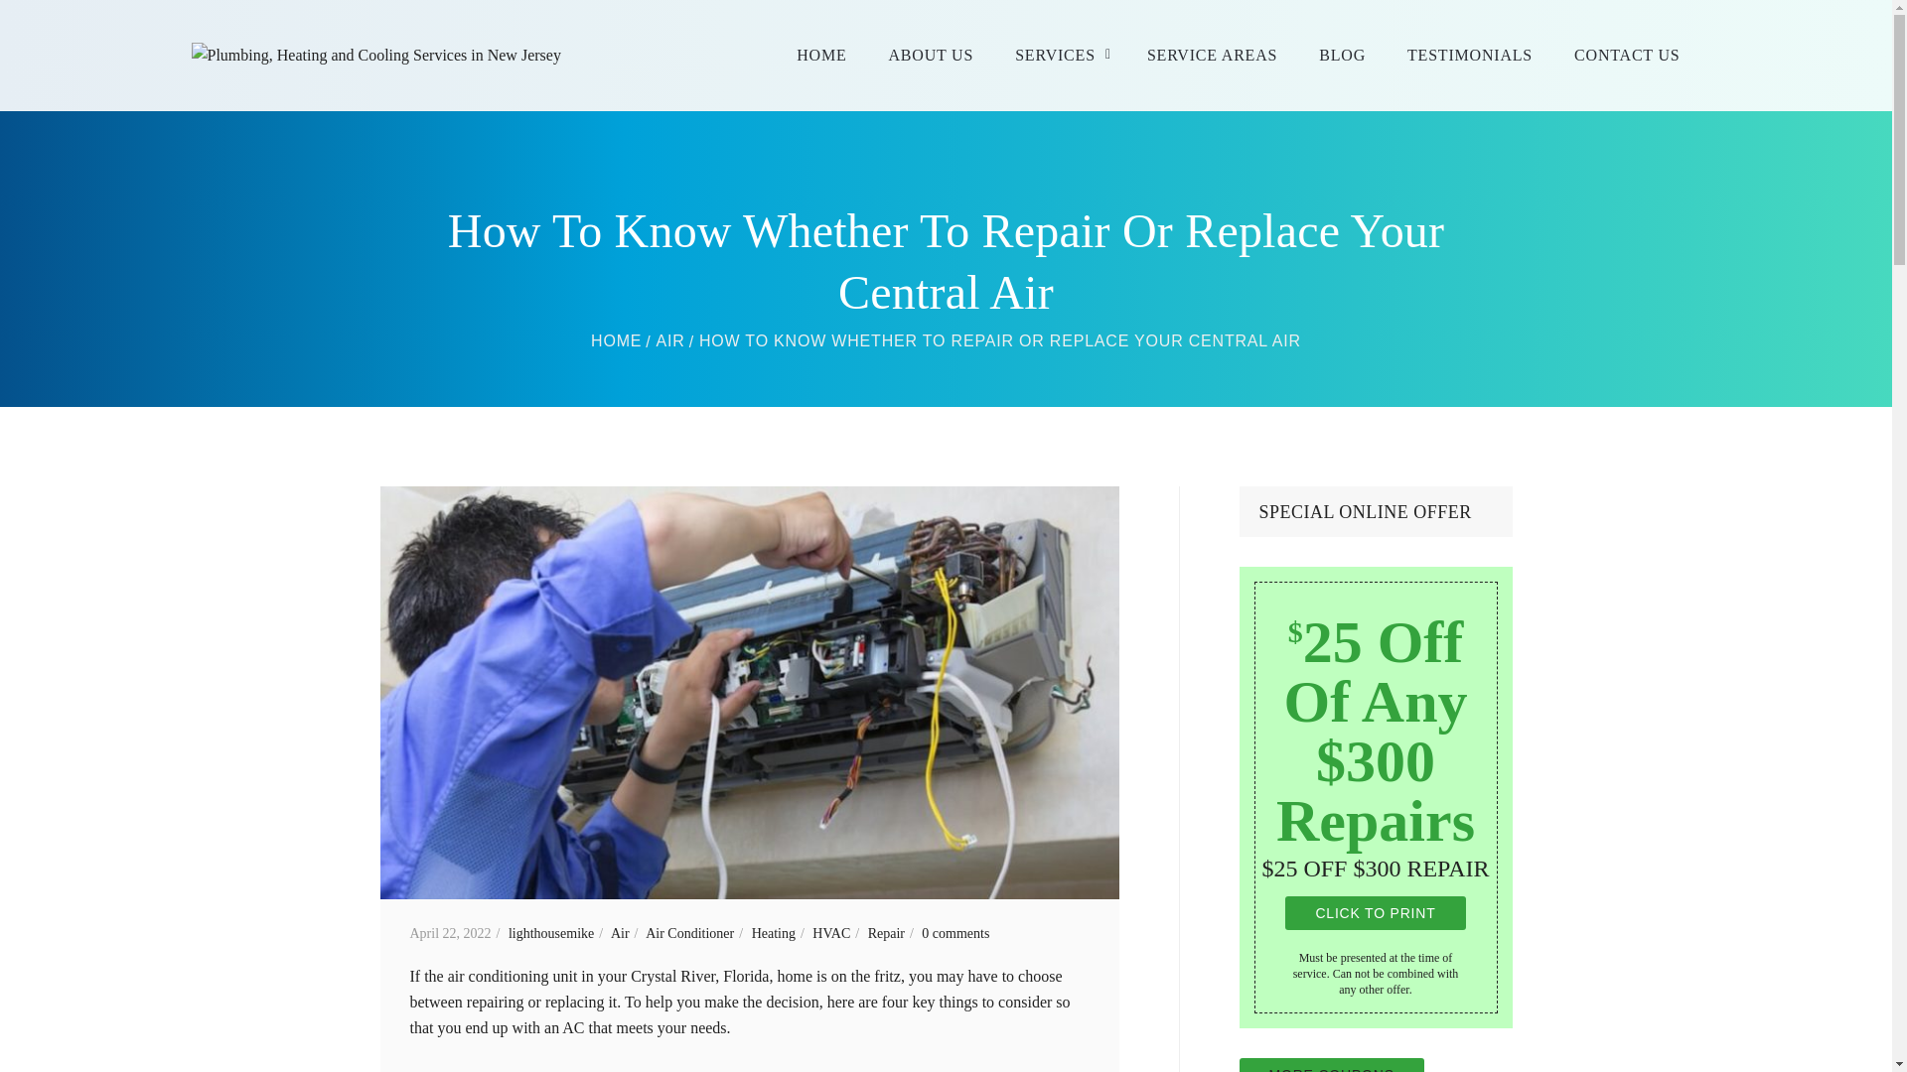 The image size is (1907, 1072). I want to click on SERVICES, so click(1060, 55).